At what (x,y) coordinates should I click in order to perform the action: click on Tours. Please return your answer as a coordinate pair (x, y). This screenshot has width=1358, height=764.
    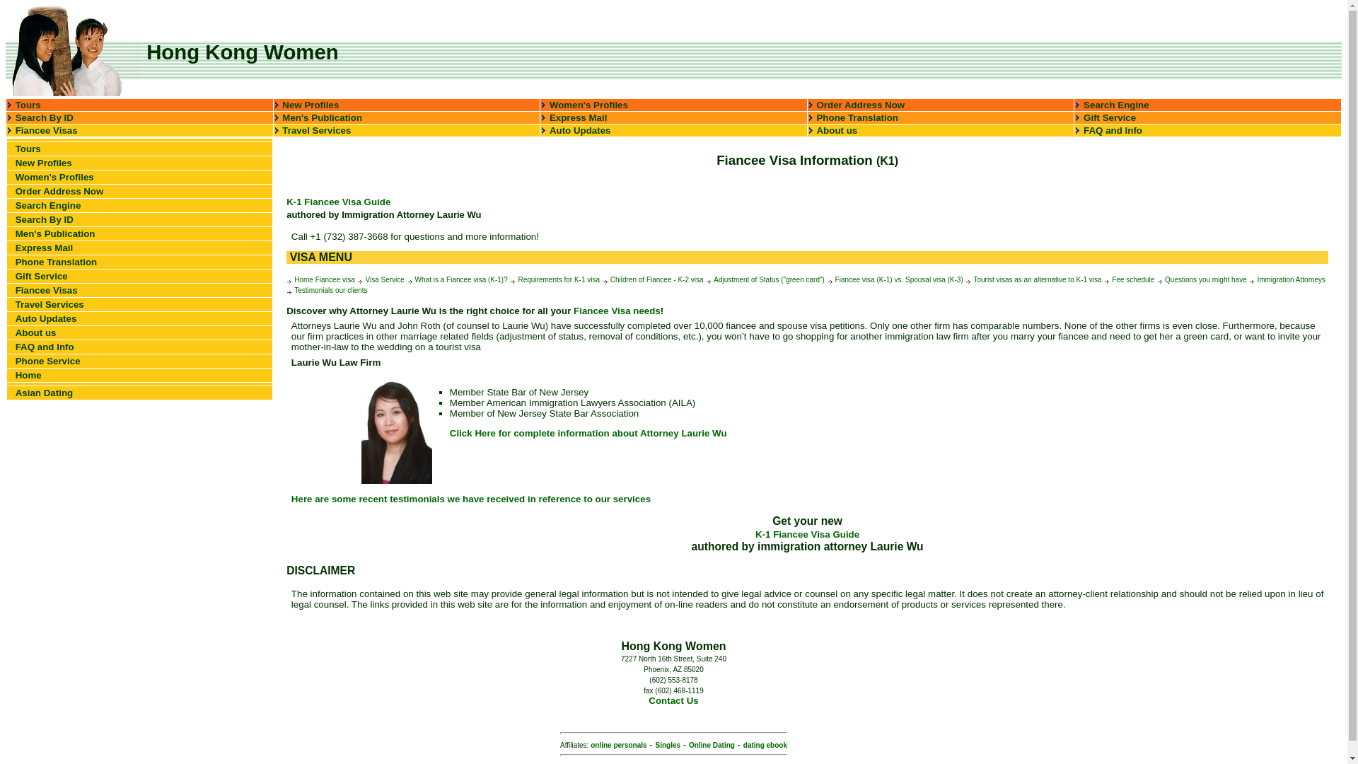
    Looking at the image, I should click on (28, 105).